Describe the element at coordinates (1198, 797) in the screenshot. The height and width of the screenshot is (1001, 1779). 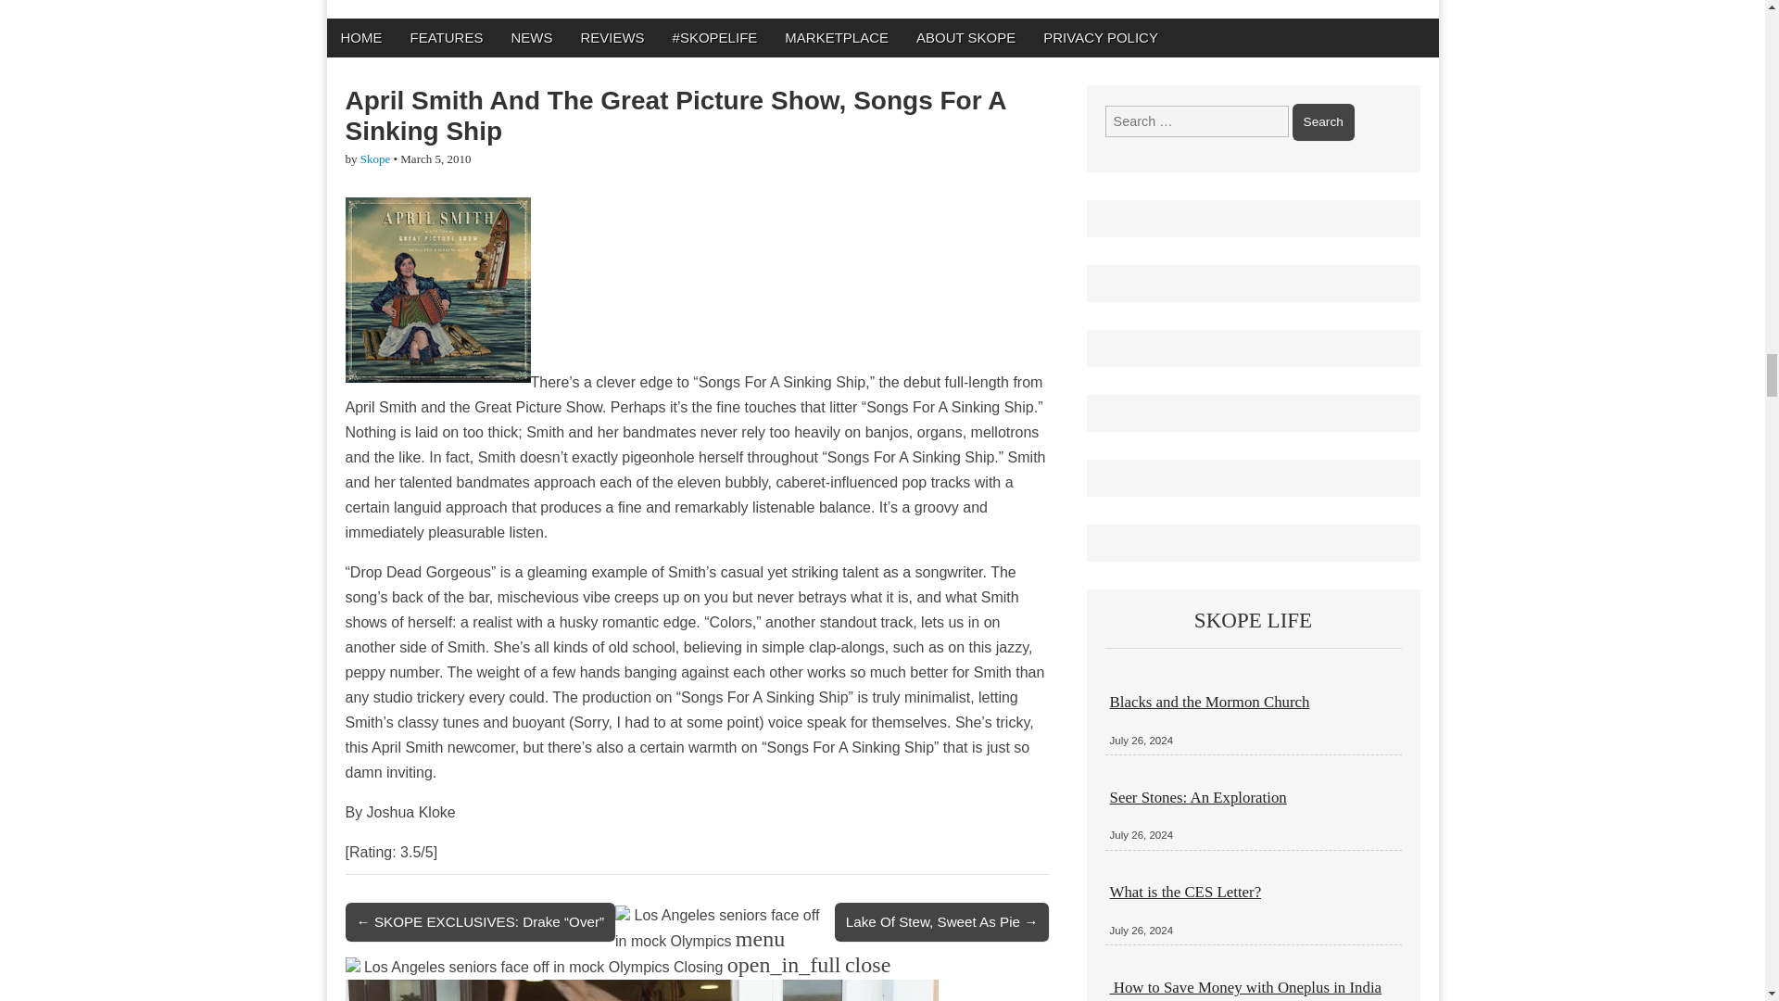
I see `Seer Stones: An Exploration` at that location.